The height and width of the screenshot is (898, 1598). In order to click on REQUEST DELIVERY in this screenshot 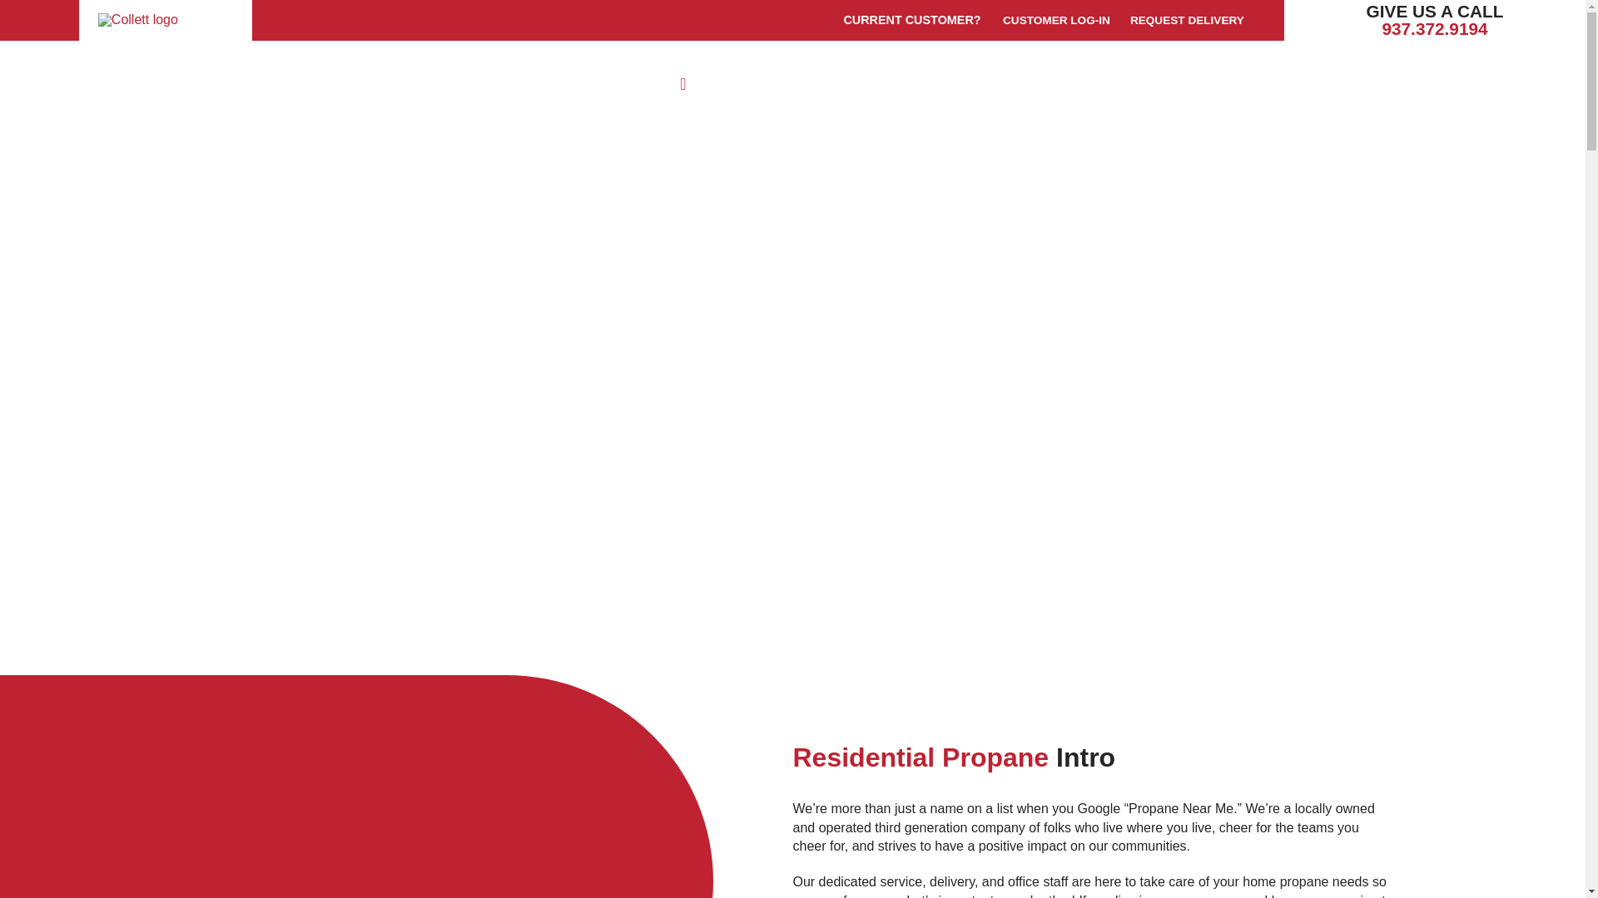, I will do `click(1187, 20)`.